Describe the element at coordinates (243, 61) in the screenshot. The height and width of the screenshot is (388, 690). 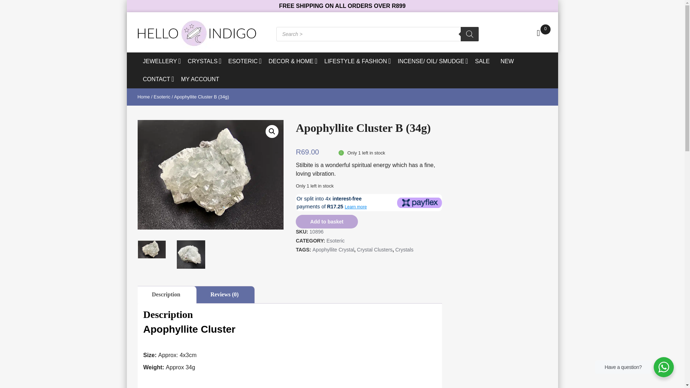
I see `ESOTERIC` at that location.